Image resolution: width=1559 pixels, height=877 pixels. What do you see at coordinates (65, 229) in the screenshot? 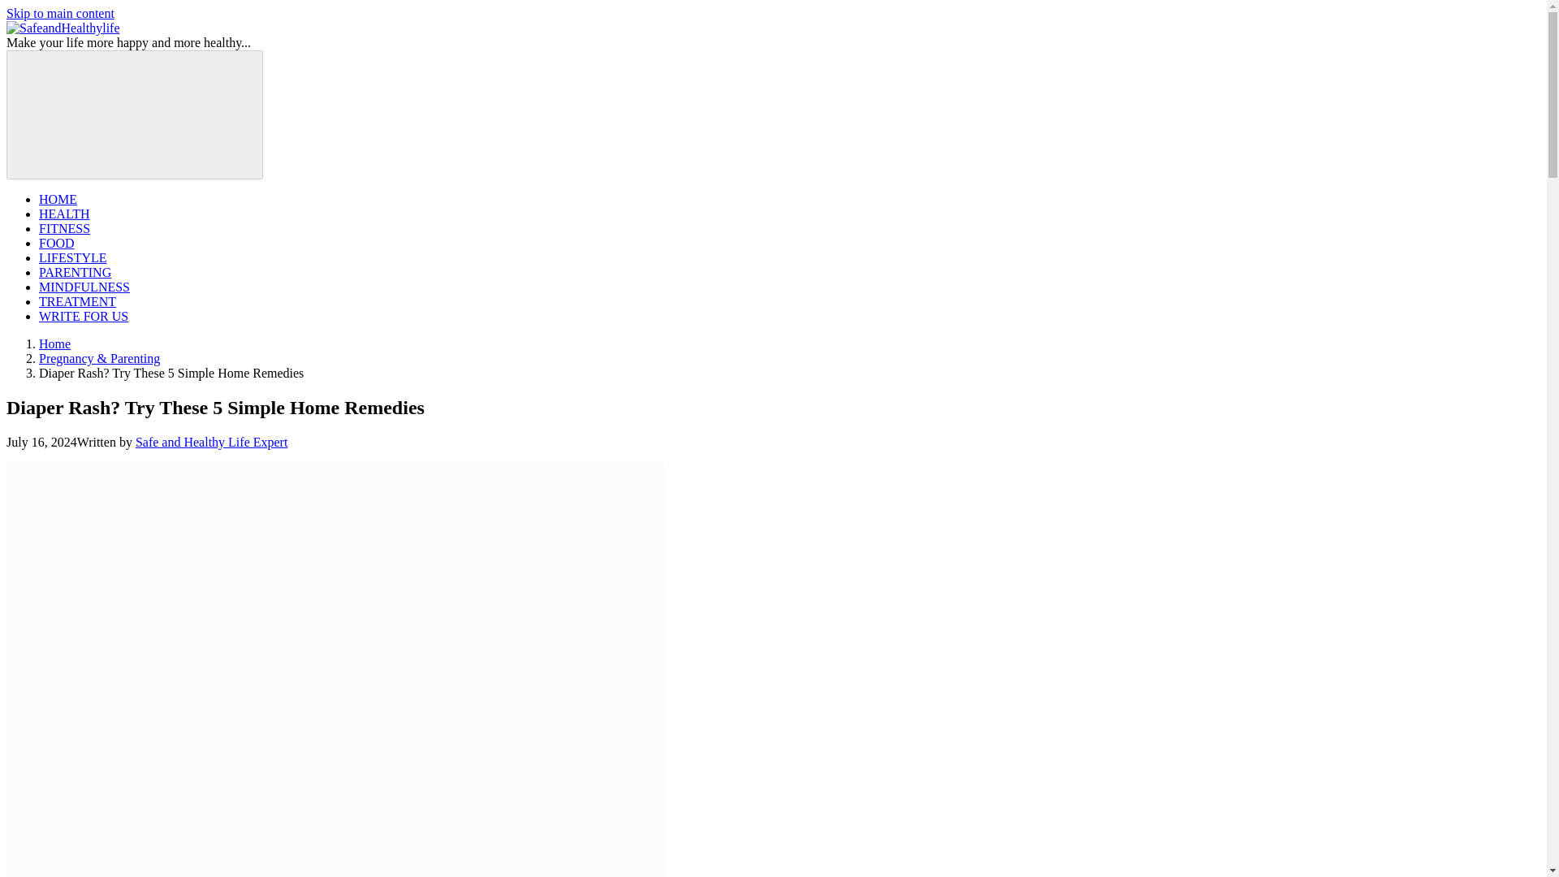
I see `FITNESS` at bounding box center [65, 229].